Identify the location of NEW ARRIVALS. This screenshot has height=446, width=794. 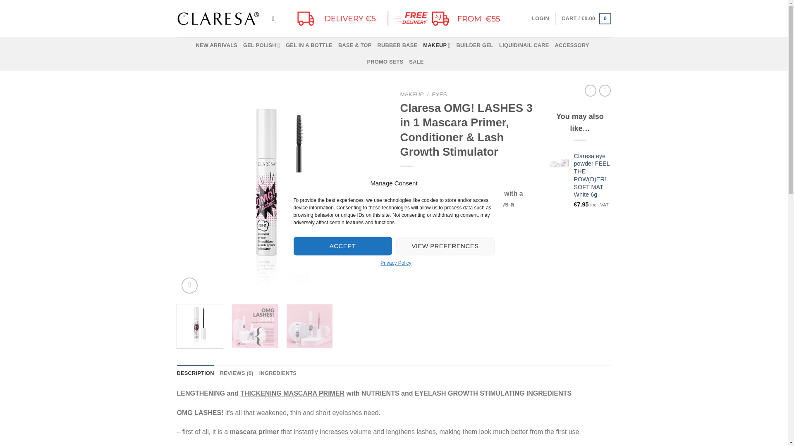
(217, 45).